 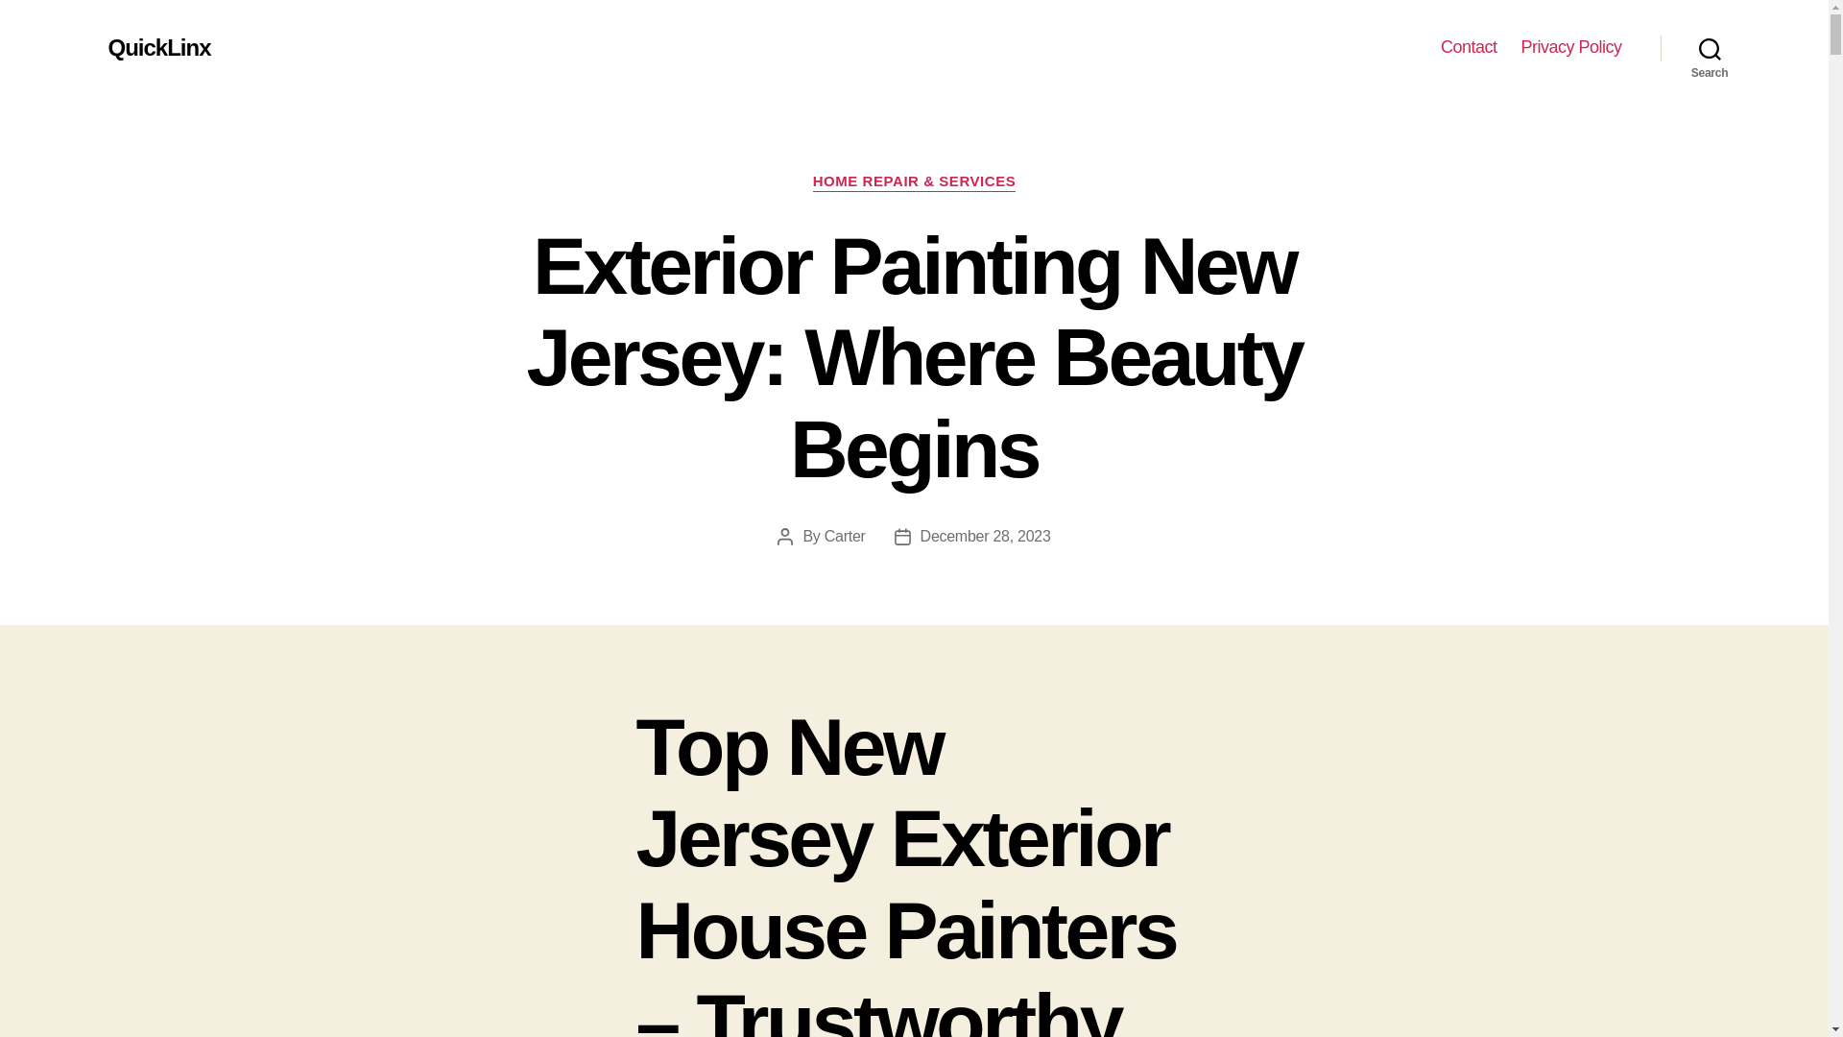 I want to click on Contact, so click(x=1469, y=47).